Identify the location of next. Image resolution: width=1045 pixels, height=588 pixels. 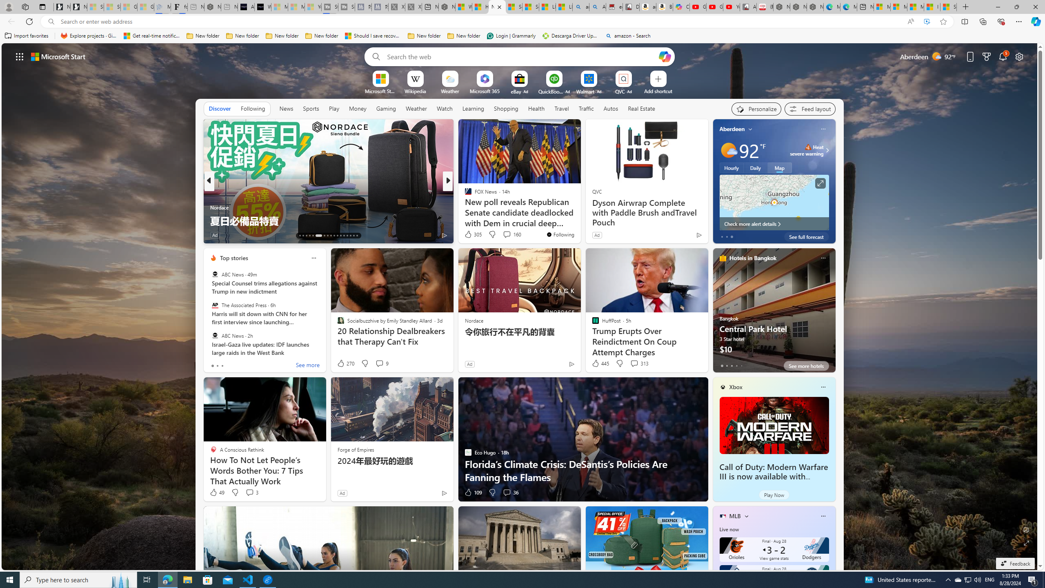
(831, 181).